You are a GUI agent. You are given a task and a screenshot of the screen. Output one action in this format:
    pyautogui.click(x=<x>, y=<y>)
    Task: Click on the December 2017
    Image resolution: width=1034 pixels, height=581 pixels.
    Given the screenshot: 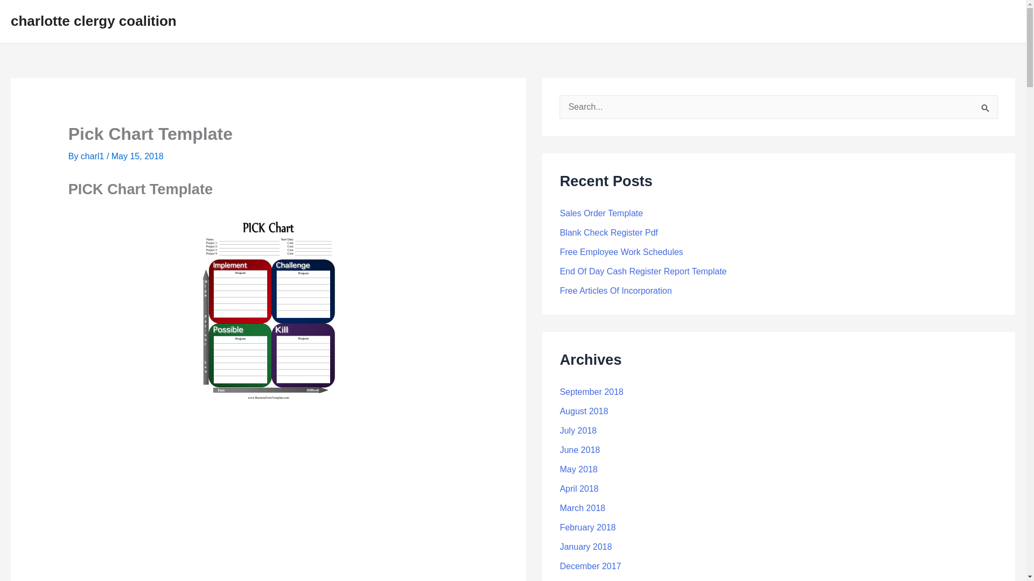 What is the action you would take?
    pyautogui.click(x=590, y=566)
    